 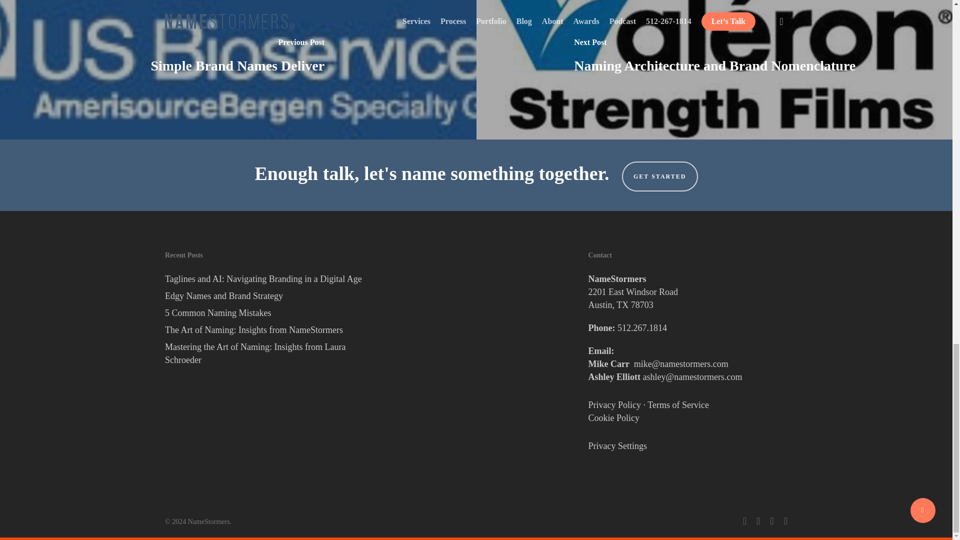 What do you see at coordinates (264, 295) in the screenshot?
I see `Edgy Names and Brand Strategy` at bounding box center [264, 295].